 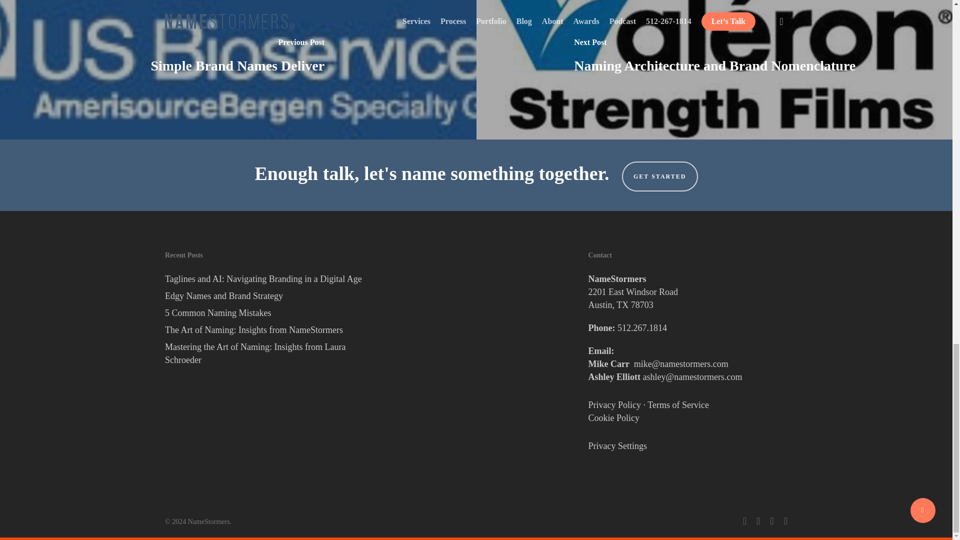 What do you see at coordinates (264, 295) in the screenshot?
I see `Edgy Names and Brand Strategy` at bounding box center [264, 295].